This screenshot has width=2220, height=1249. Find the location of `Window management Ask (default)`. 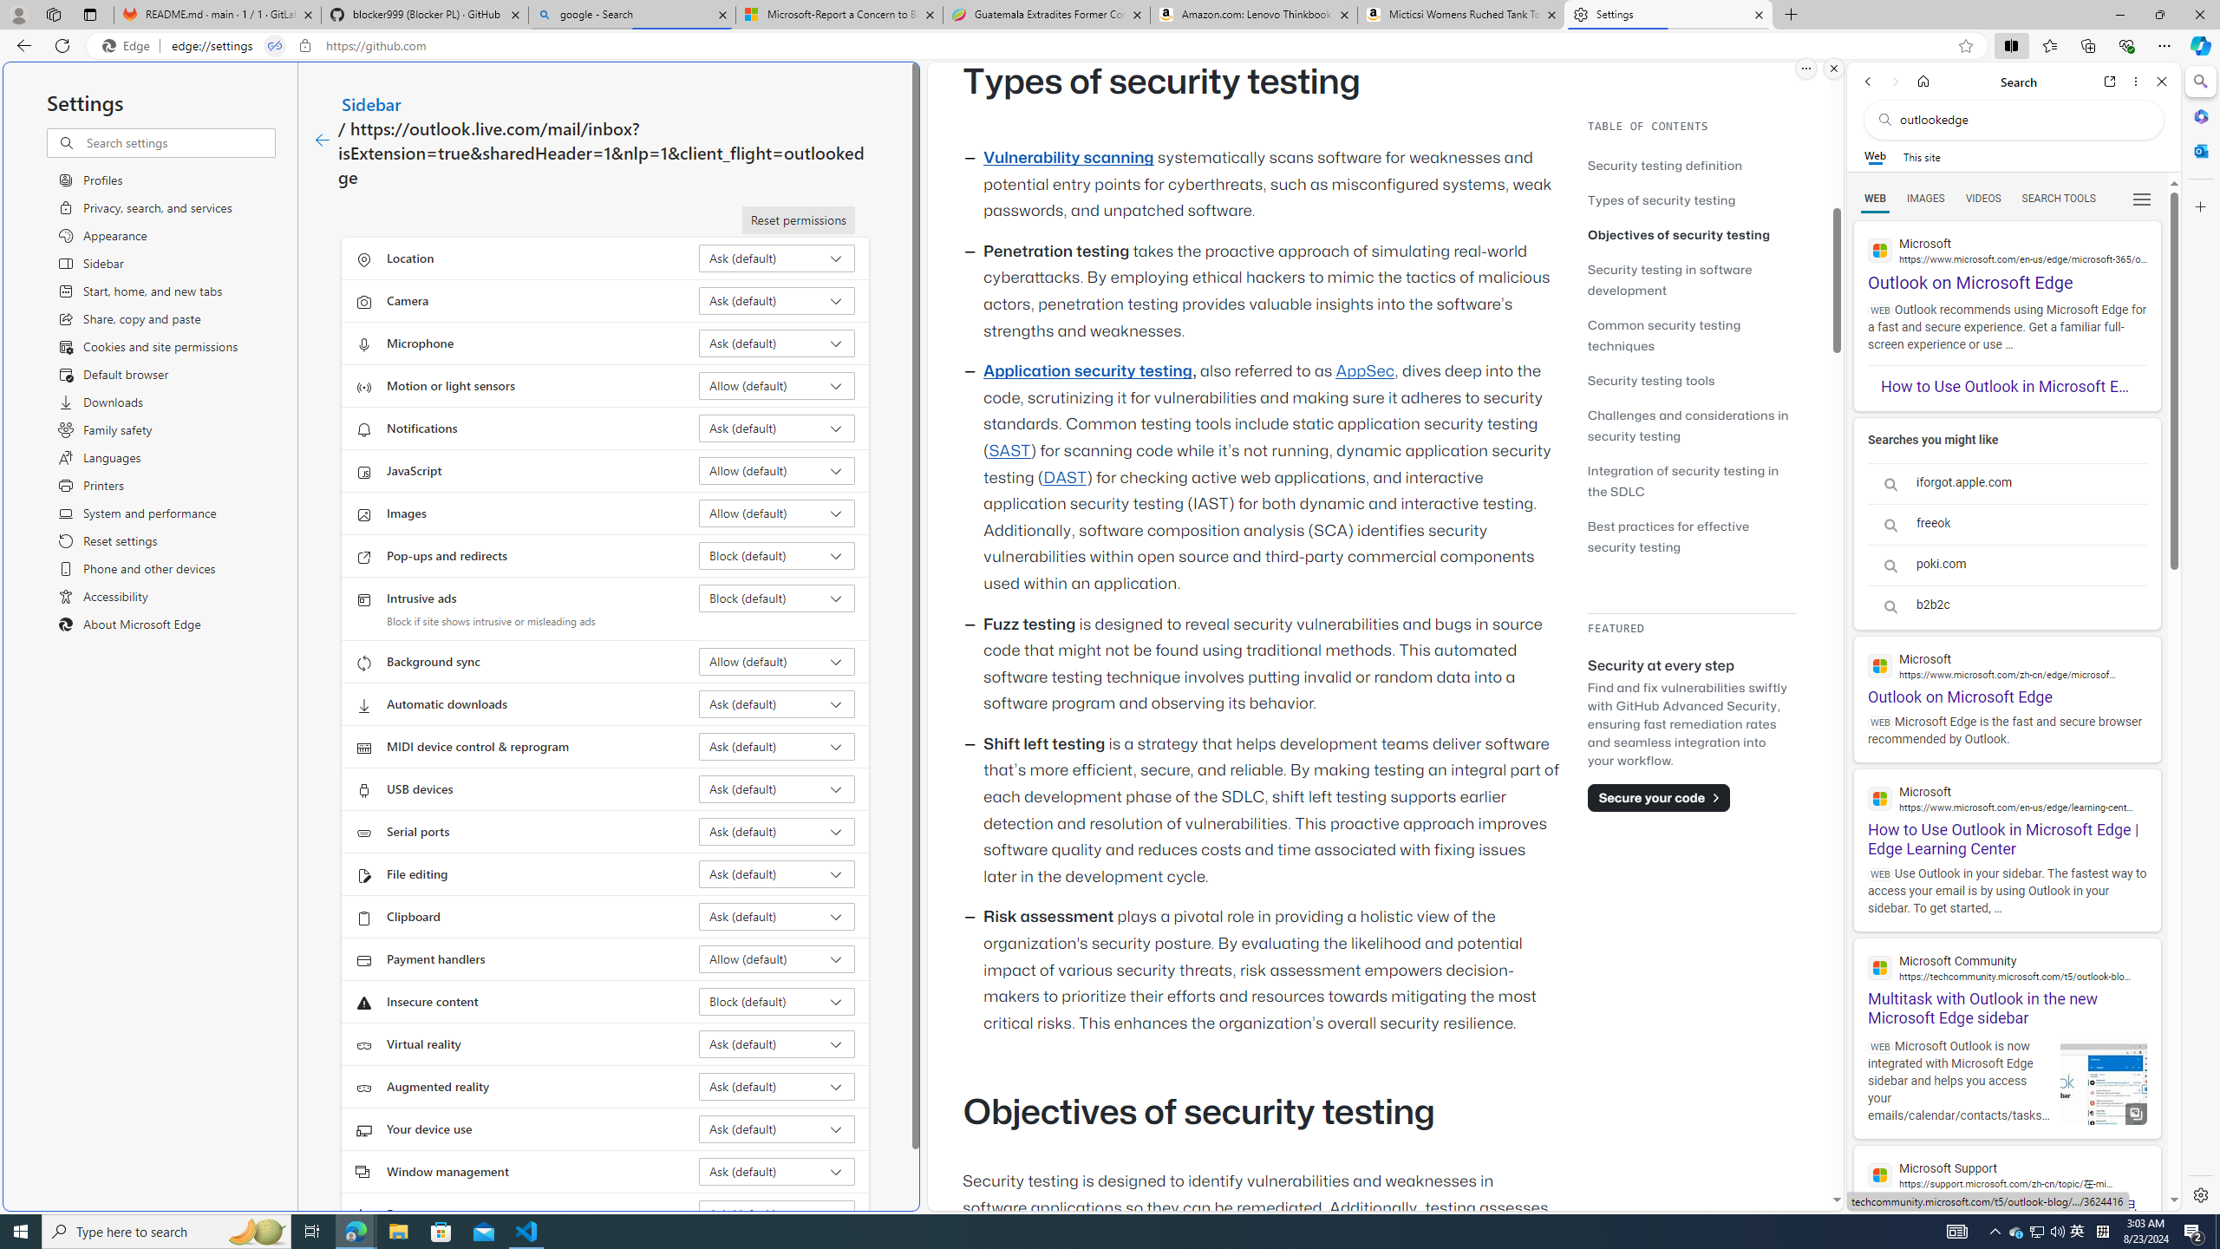

Window management Ask (default) is located at coordinates (777, 1171).